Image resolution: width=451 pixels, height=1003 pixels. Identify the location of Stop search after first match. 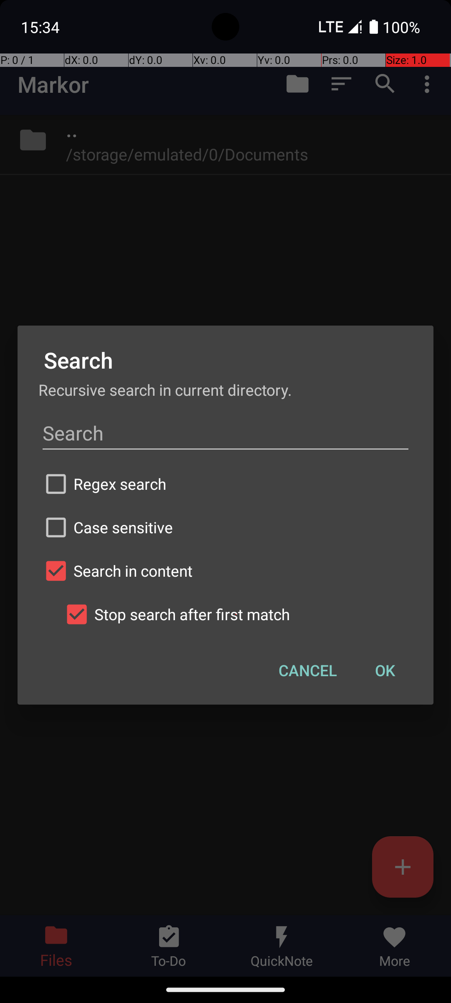
(236, 614).